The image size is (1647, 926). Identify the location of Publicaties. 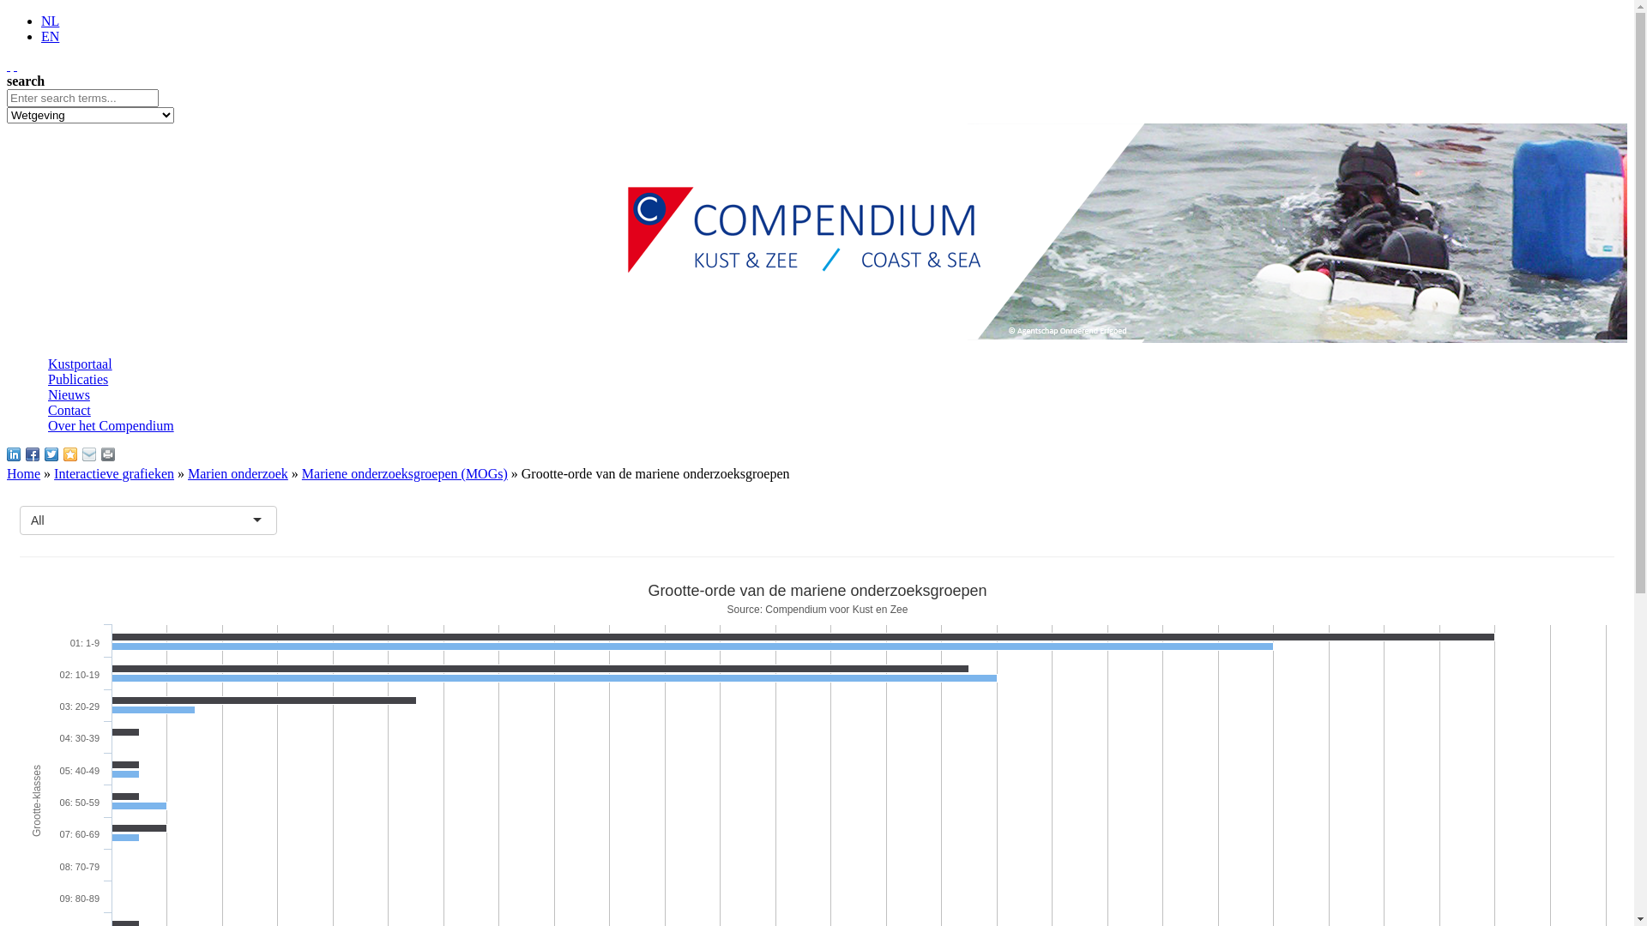
(78, 379).